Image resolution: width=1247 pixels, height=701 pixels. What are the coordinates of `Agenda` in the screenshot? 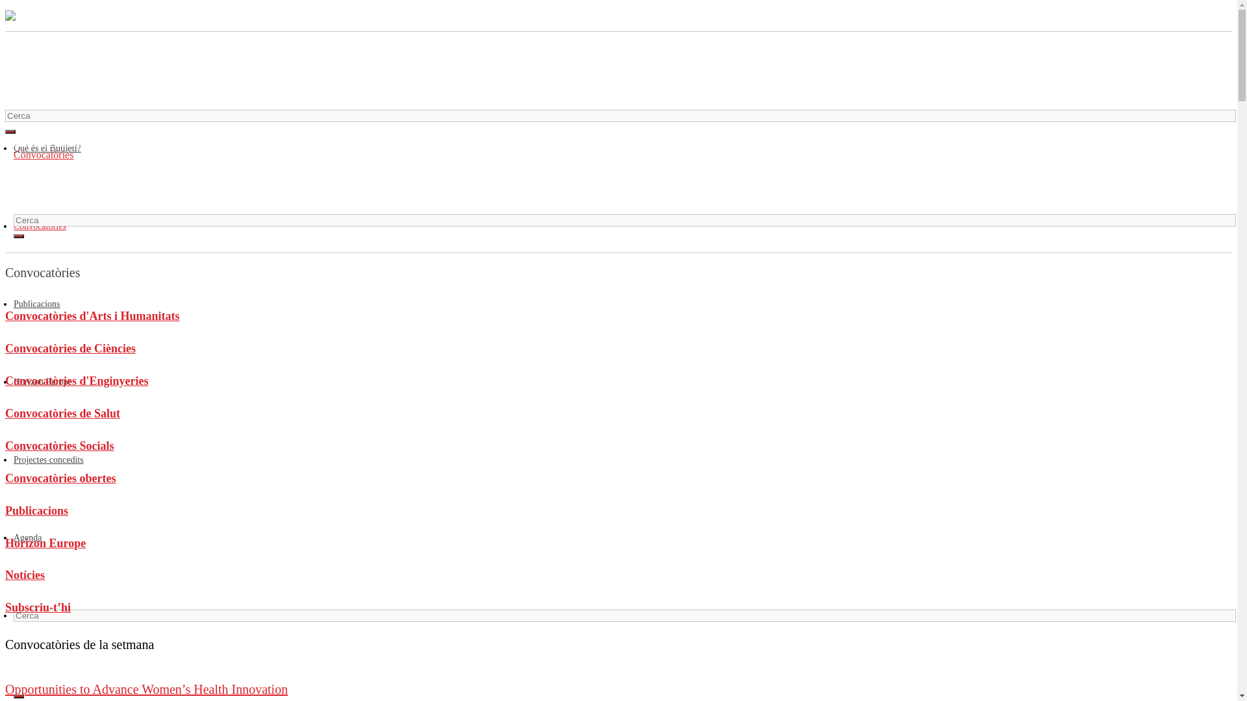 It's located at (30, 206).